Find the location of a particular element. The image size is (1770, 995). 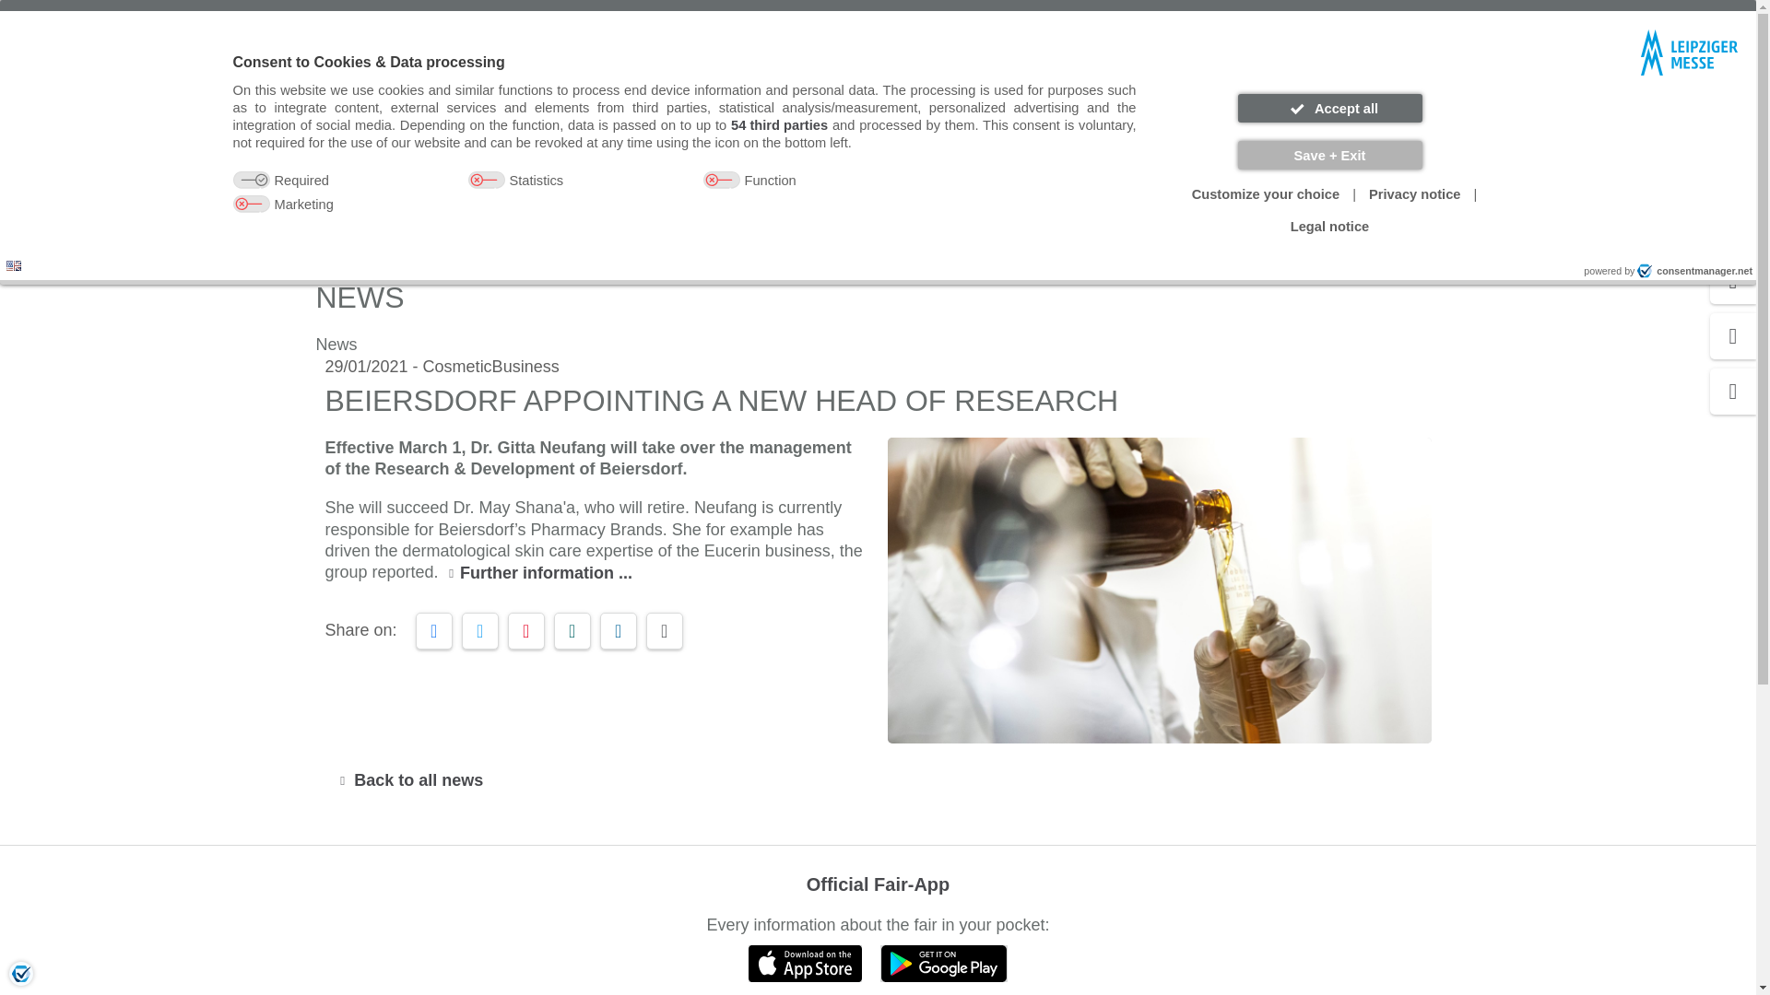

Language: en is located at coordinates (14, 265).